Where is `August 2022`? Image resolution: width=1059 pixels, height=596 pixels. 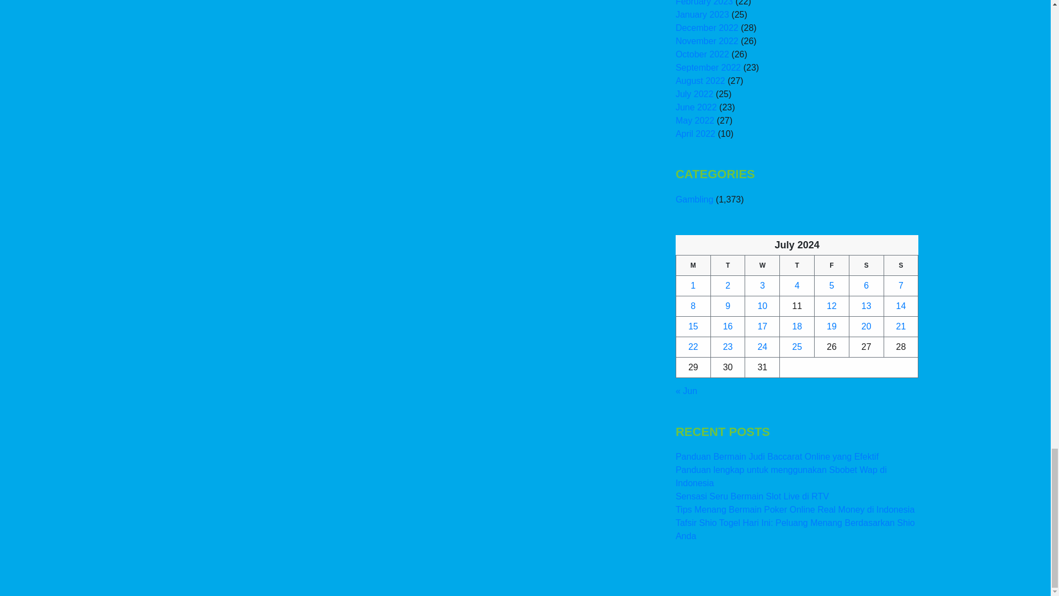
August 2022 is located at coordinates (700, 81).